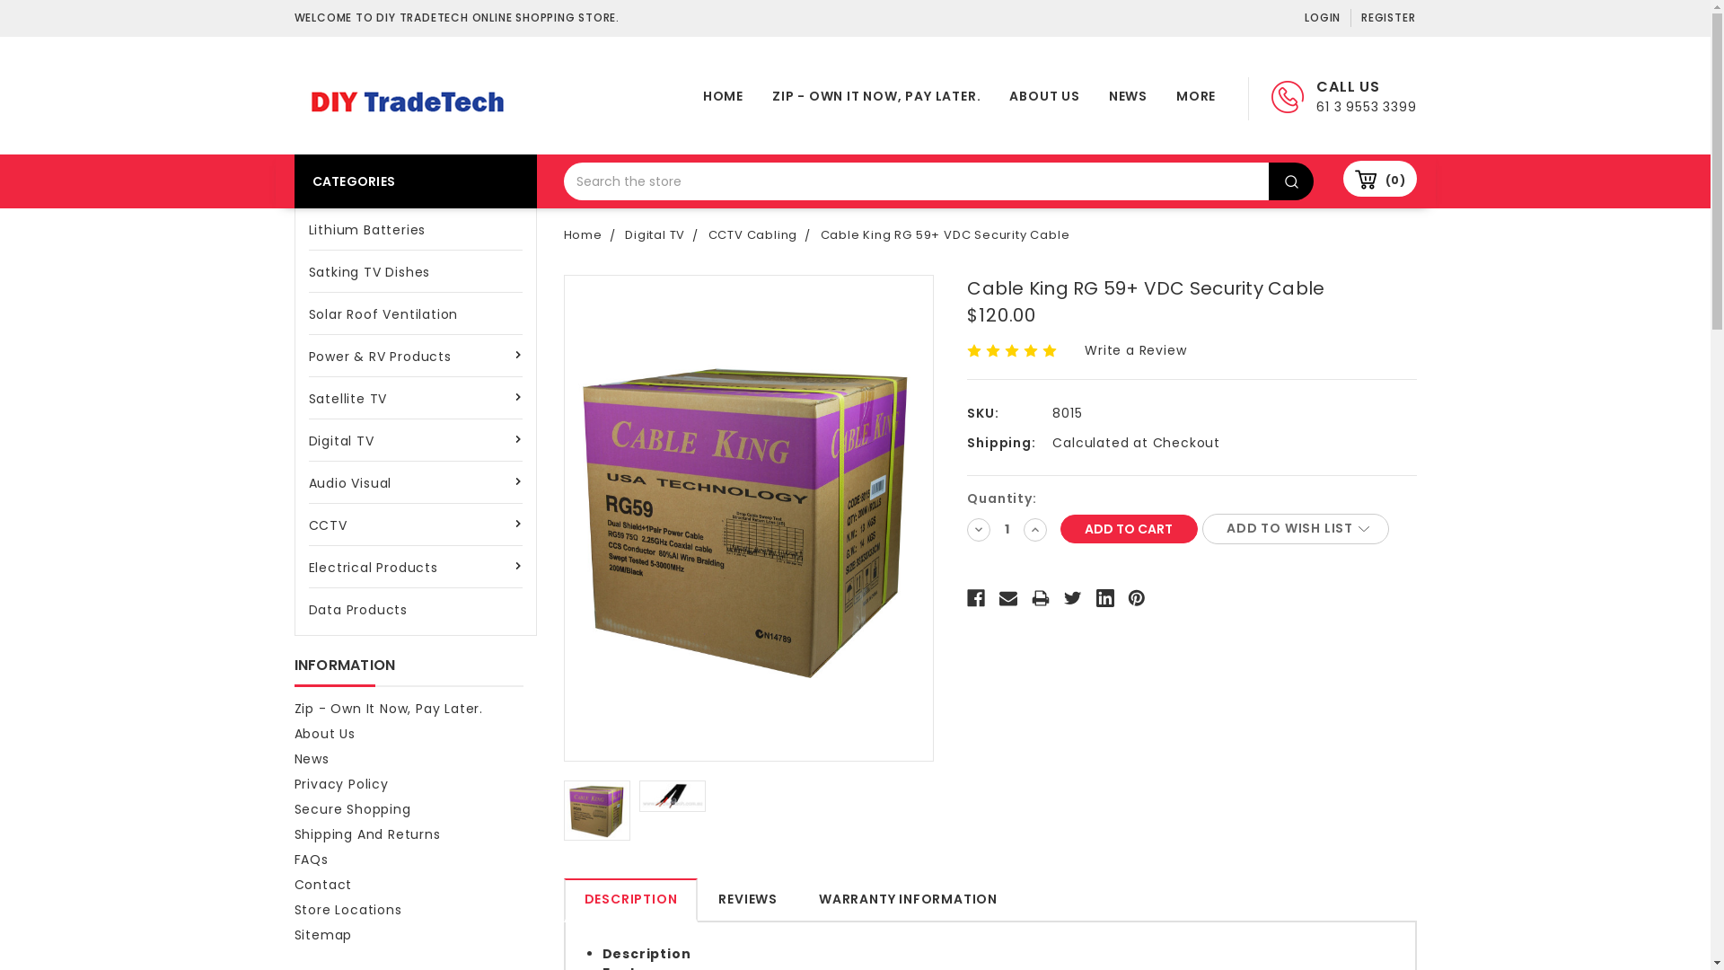 The width and height of the screenshot is (1724, 970). What do you see at coordinates (748, 517) in the screenshot?
I see `Cable King RG 59+ VDC Security Cable` at bounding box center [748, 517].